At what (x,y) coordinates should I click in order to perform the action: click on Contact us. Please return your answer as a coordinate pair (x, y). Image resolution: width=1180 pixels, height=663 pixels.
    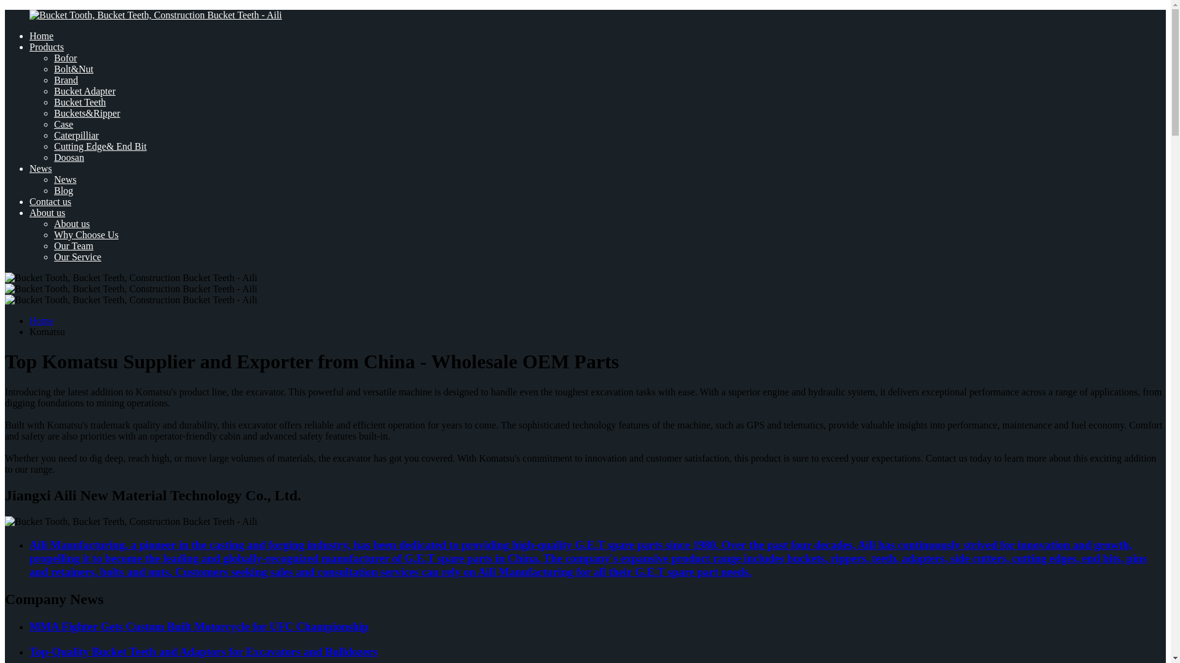
    Looking at the image, I should click on (50, 201).